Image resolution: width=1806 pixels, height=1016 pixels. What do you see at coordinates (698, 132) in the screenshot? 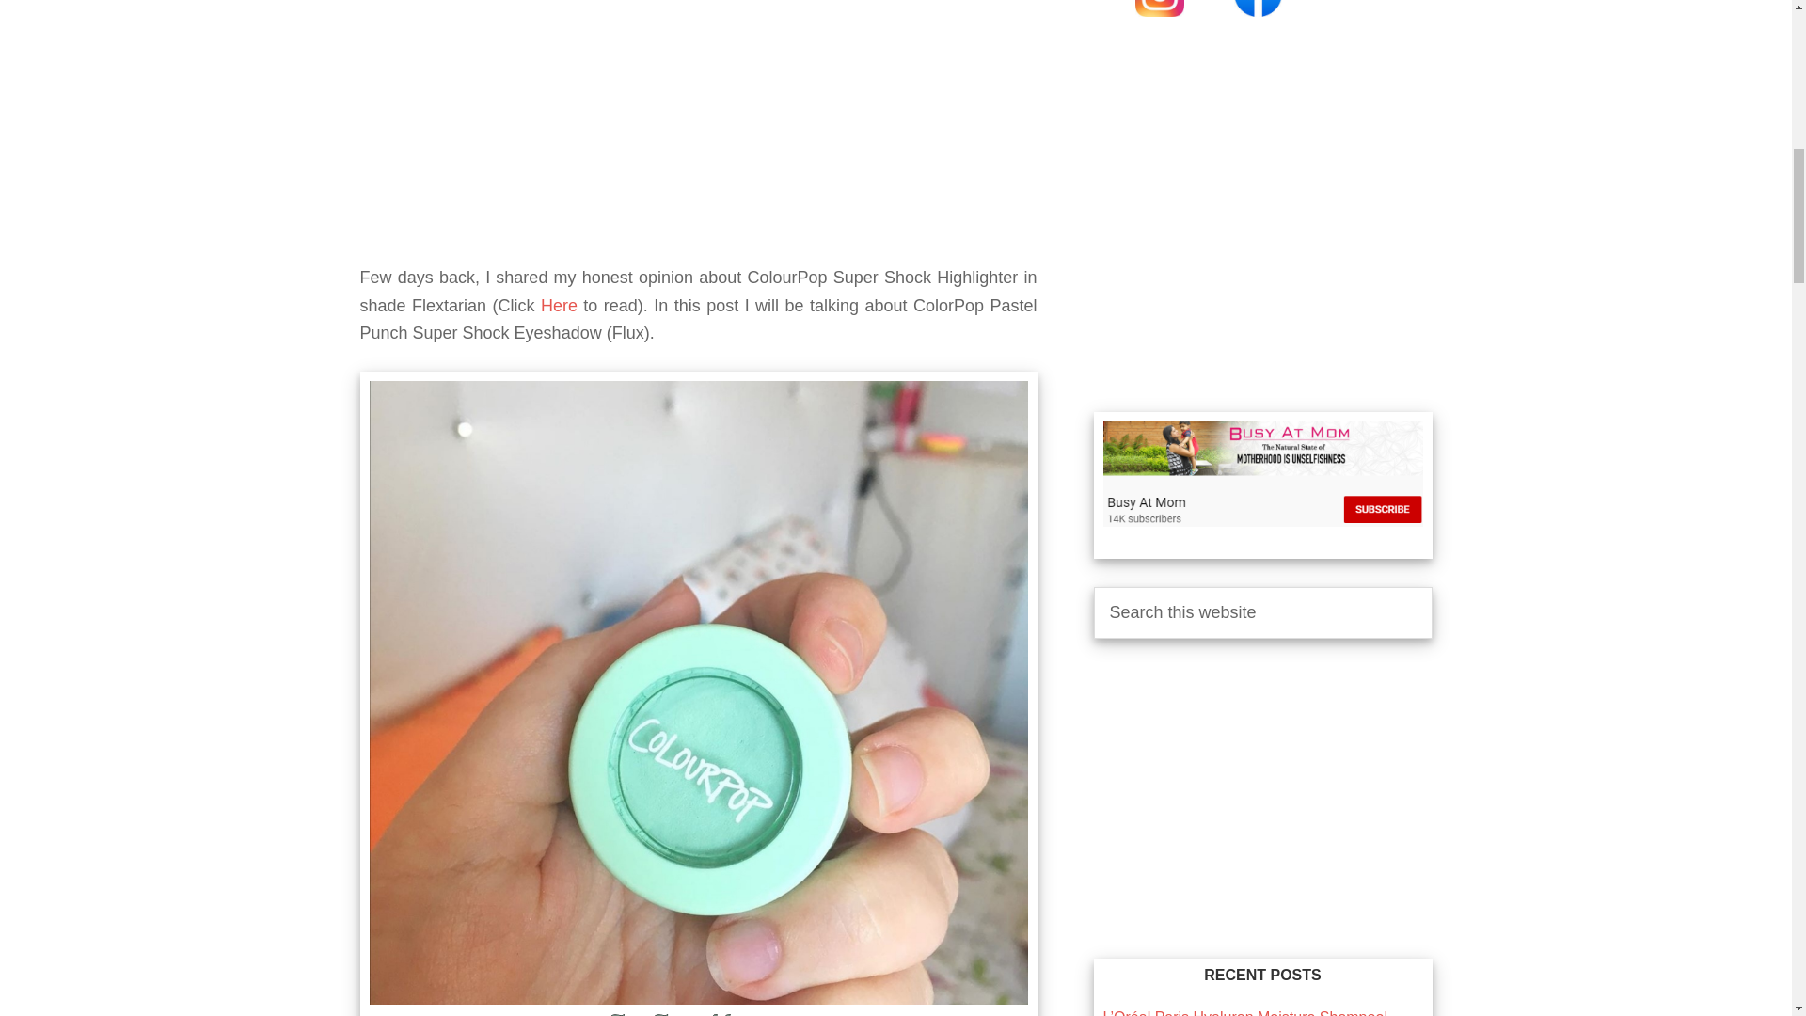
I see `Advertisement` at bounding box center [698, 132].